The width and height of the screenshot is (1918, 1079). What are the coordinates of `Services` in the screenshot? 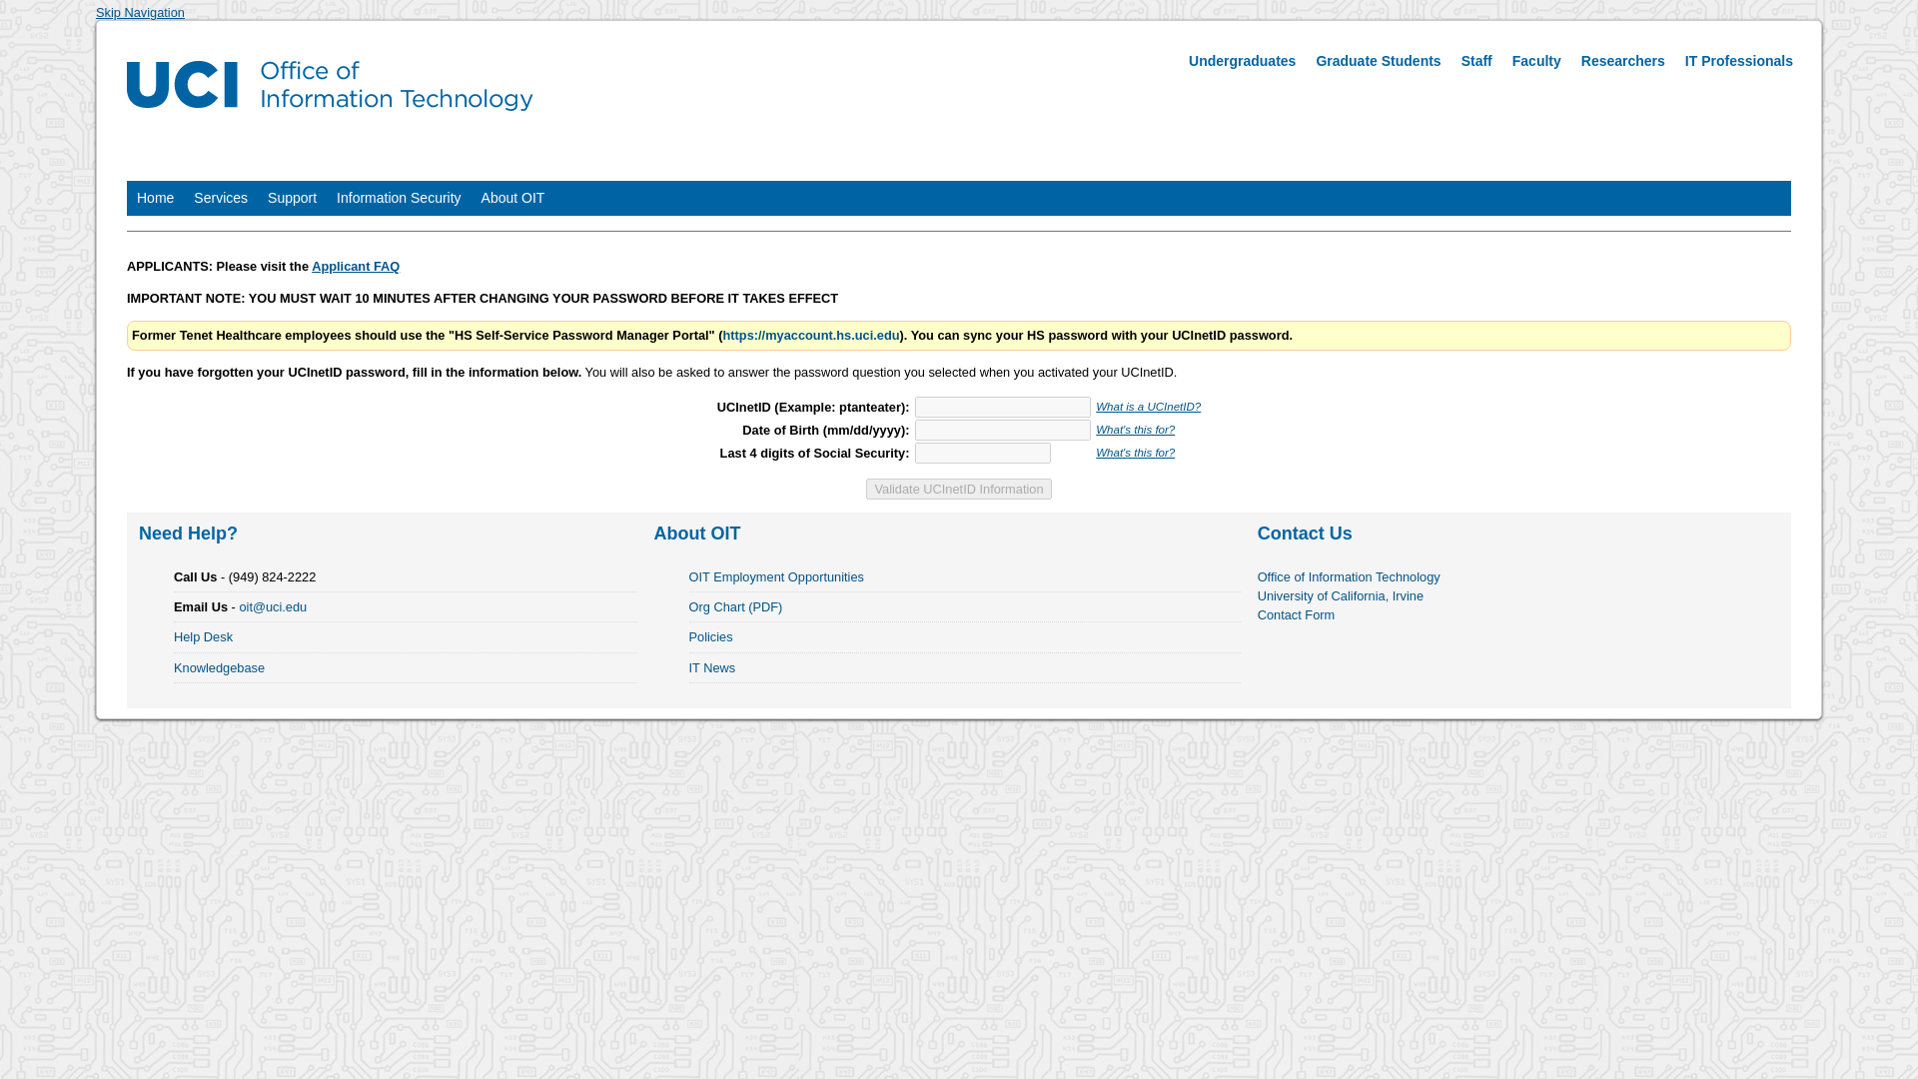 It's located at (220, 198).